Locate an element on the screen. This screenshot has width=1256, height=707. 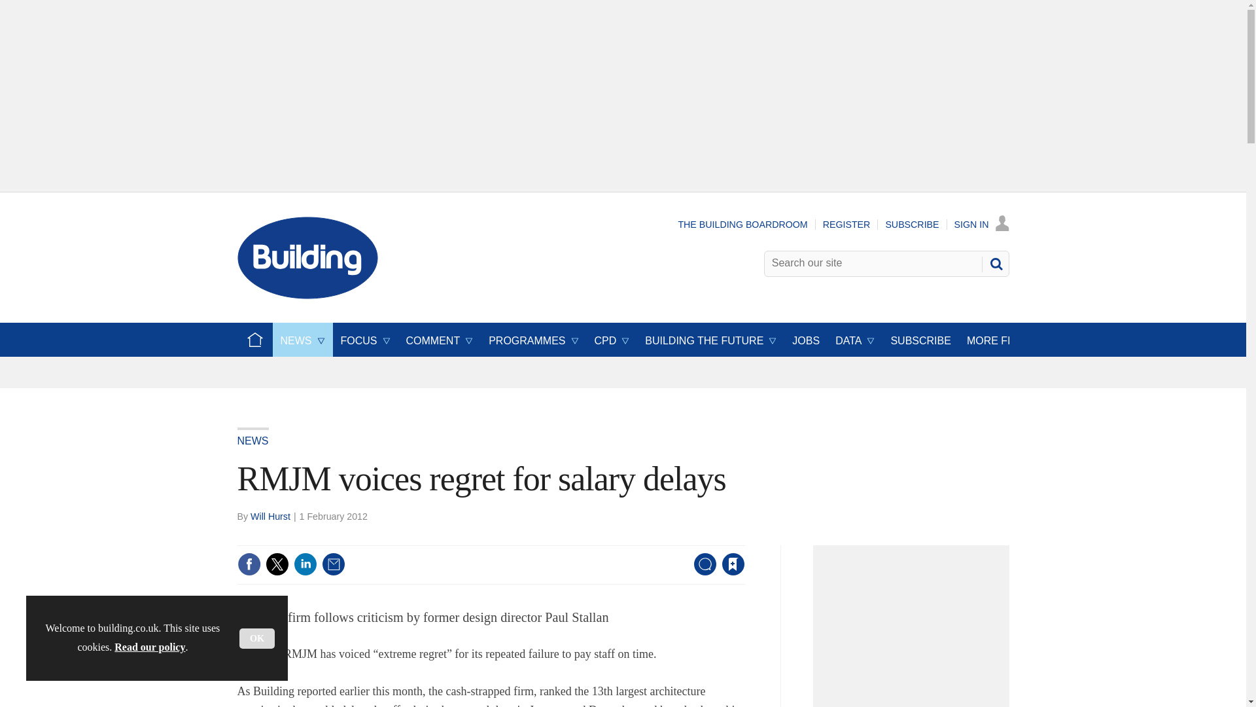
SUBSCRIBE is located at coordinates (912, 224).